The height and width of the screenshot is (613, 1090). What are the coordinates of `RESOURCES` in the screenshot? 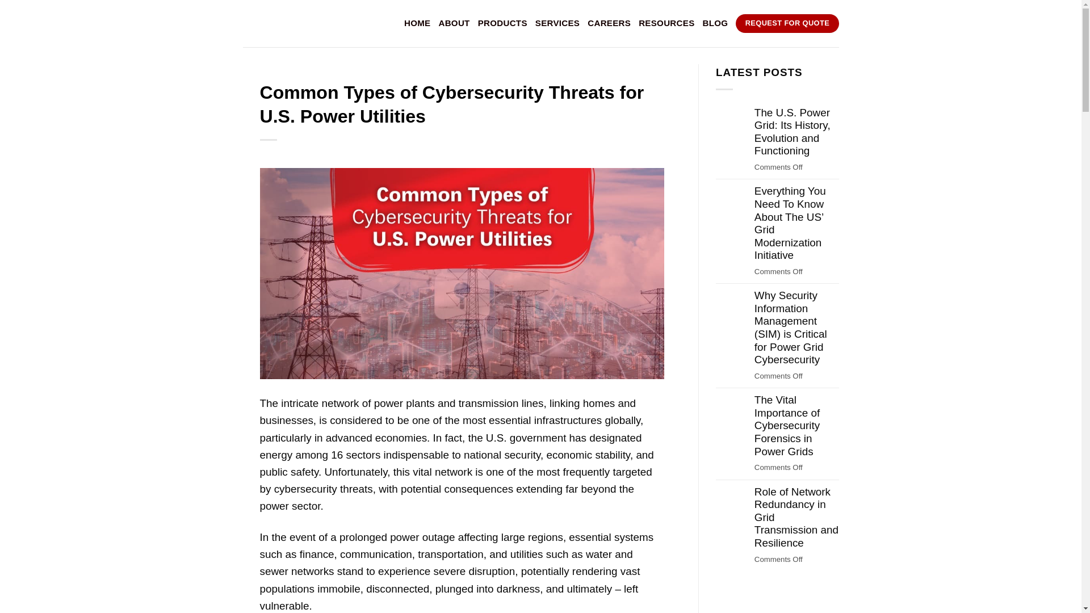 It's located at (666, 23).